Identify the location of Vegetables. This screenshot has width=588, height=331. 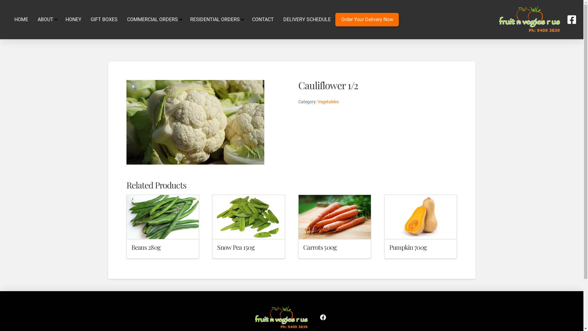
(328, 102).